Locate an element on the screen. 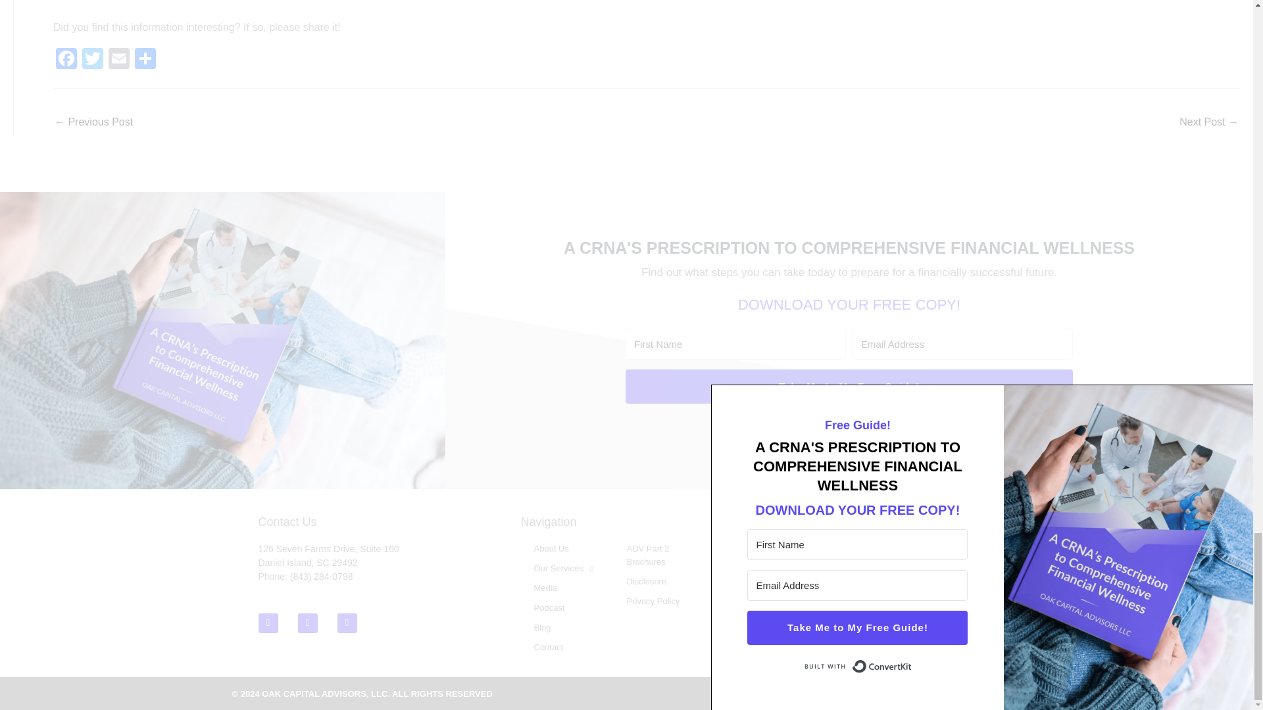 The height and width of the screenshot is (710, 1263). Facebook is located at coordinates (307, 623).